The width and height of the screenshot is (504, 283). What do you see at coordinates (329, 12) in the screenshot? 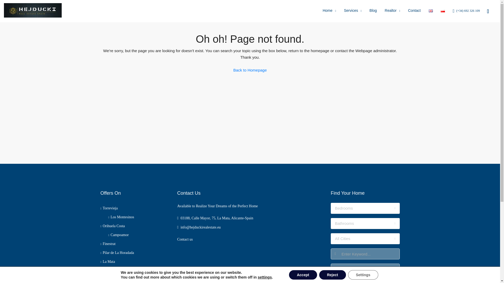
I see `Home` at bounding box center [329, 12].